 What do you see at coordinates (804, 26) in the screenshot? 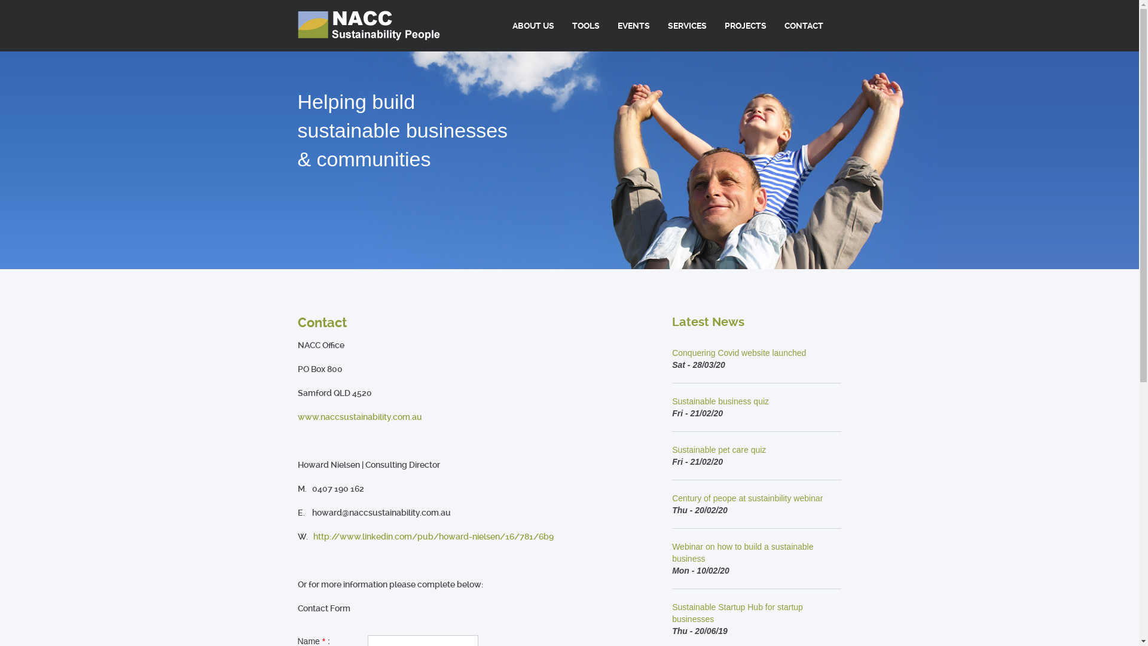
I see `CONTACT` at bounding box center [804, 26].